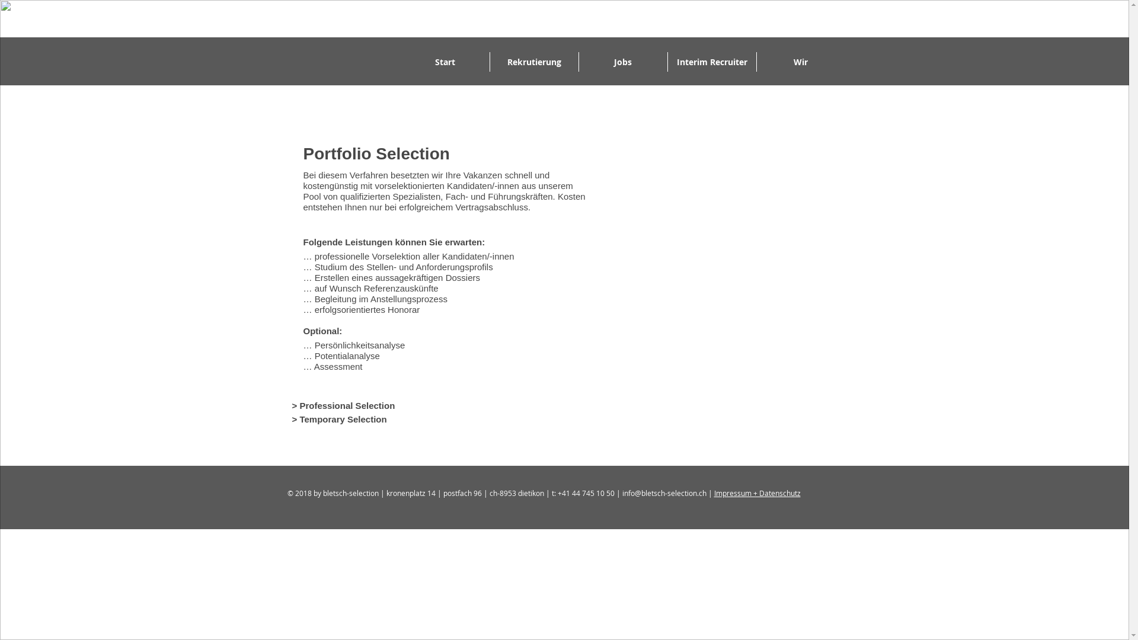 The height and width of the screenshot is (640, 1138). I want to click on Jobs, so click(622, 62).